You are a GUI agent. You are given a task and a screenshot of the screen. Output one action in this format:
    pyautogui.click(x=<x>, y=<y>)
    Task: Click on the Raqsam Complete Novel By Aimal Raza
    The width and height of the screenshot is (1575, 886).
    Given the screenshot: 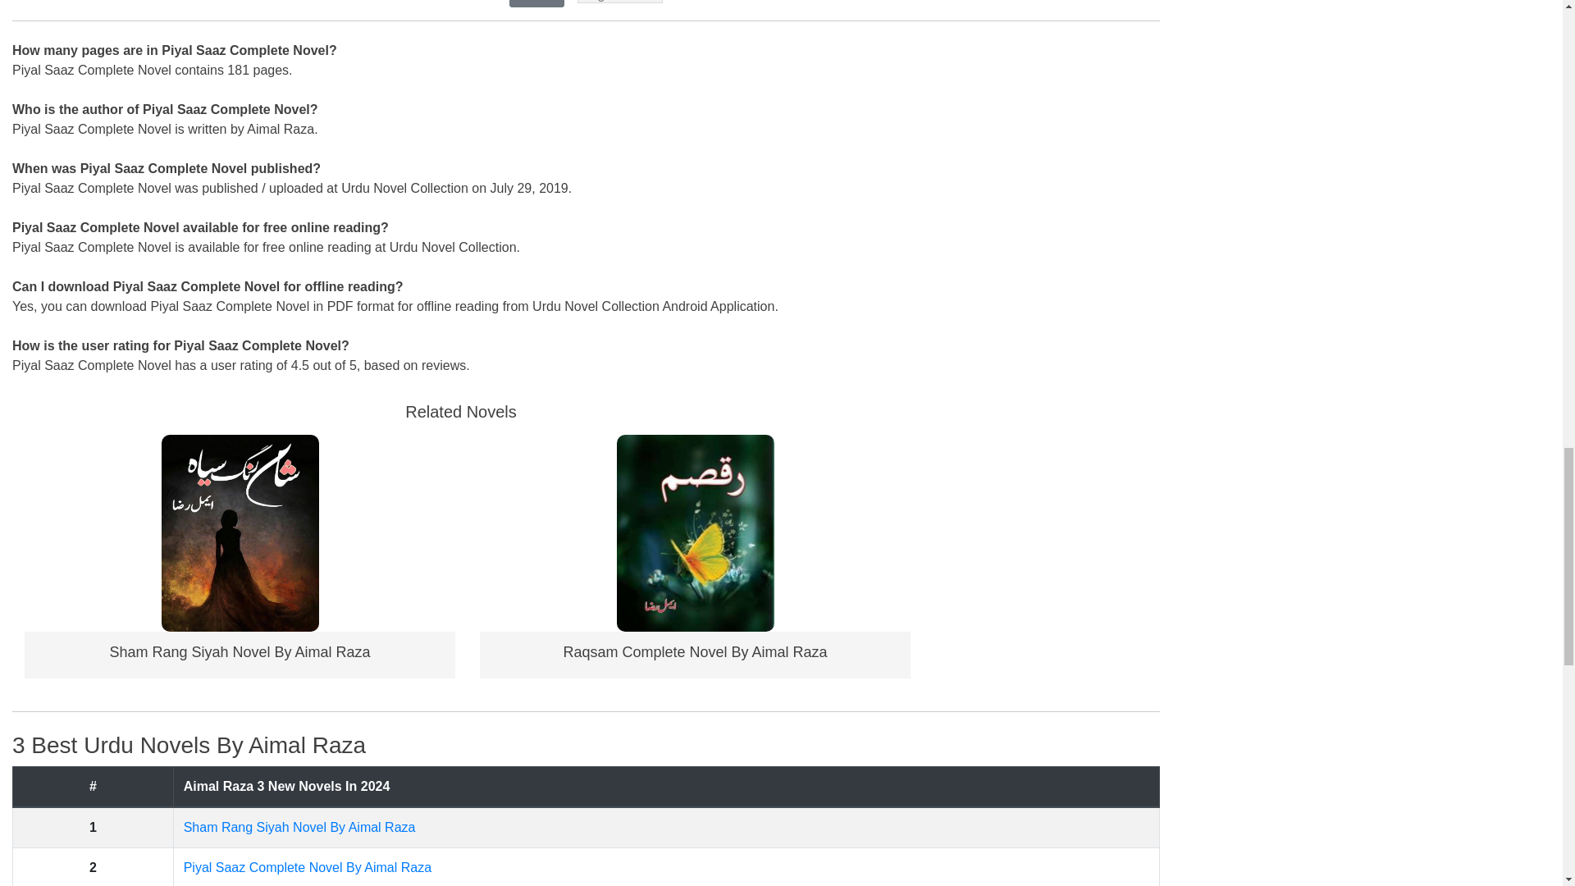 What is the action you would take?
    pyautogui.click(x=696, y=532)
    